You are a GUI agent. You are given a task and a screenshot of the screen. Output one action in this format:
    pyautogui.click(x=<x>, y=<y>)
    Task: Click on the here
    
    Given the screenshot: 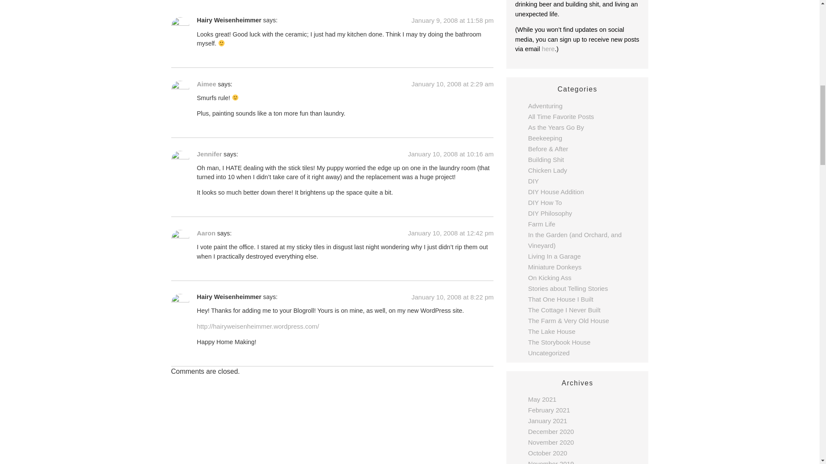 What is the action you would take?
    pyautogui.click(x=548, y=49)
    